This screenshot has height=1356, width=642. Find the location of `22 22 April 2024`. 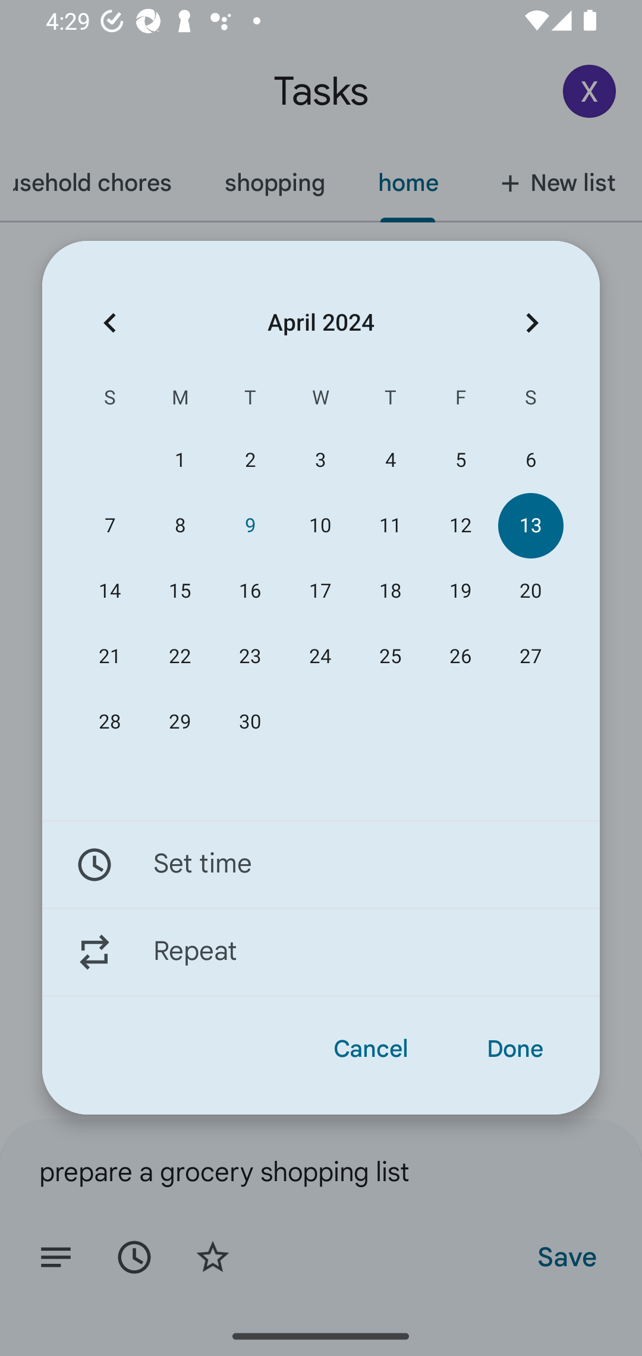

22 22 April 2024 is located at coordinates (180, 656).